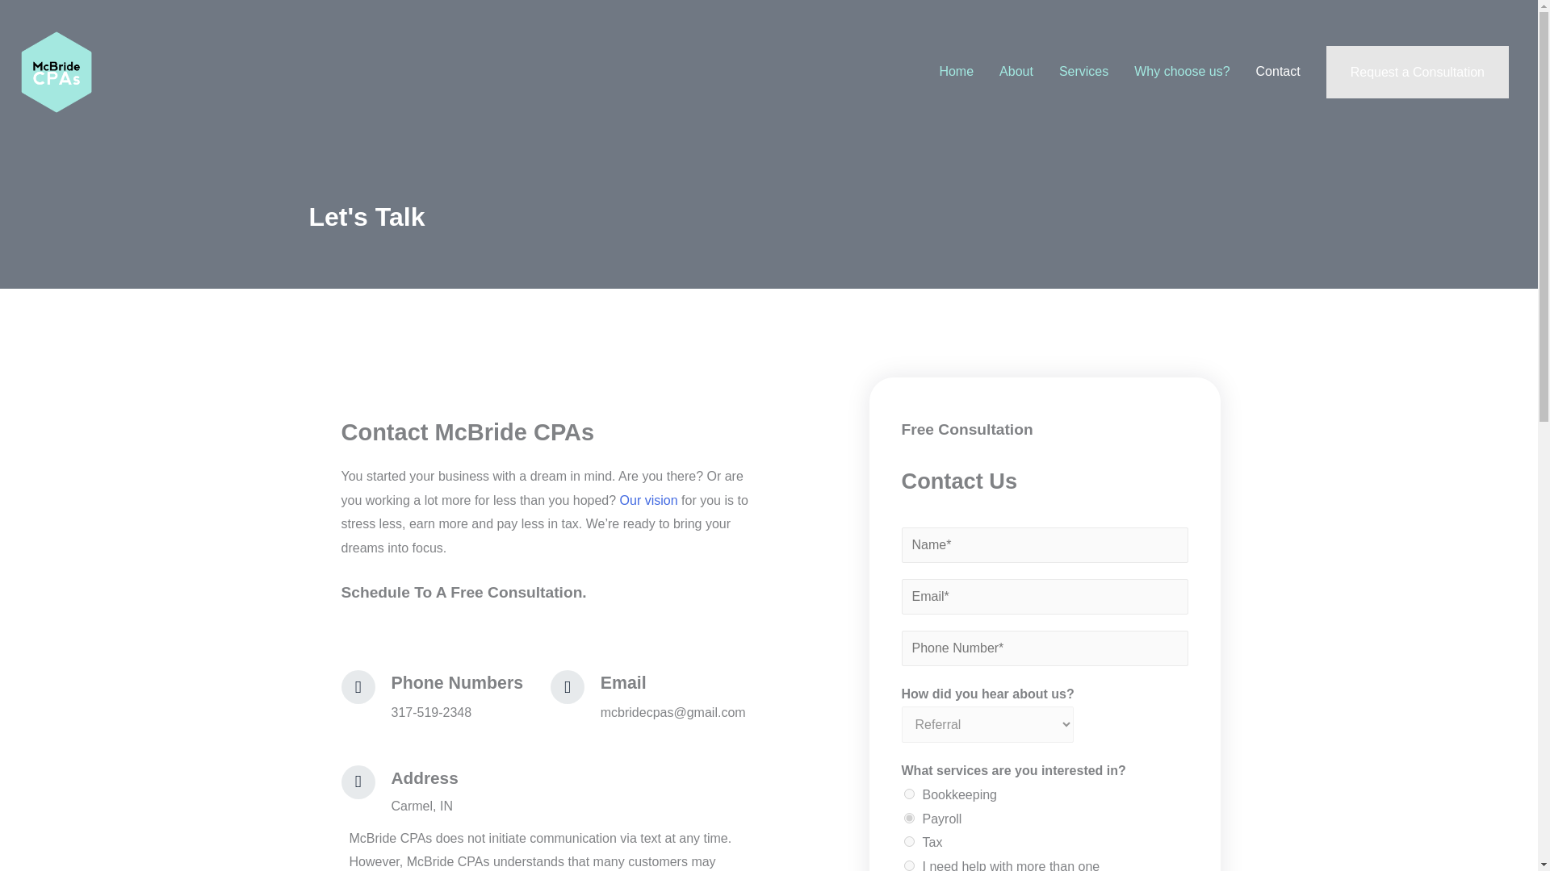 The height and width of the screenshot is (871, 1550). Describe the element at coordinates (1418, 73) in the screenshot. I see `Request a Consultation` at that location.